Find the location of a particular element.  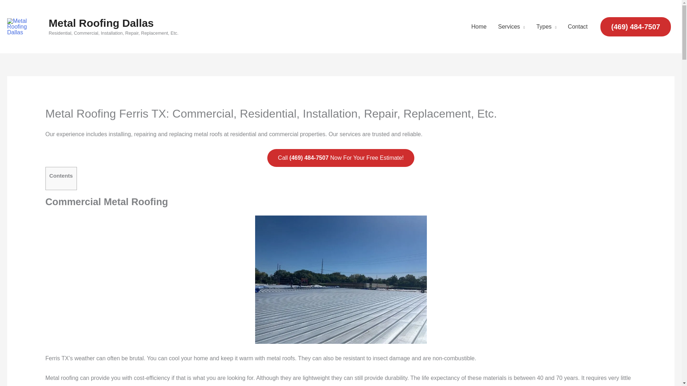

Contact is located at coordinates (578, 26).